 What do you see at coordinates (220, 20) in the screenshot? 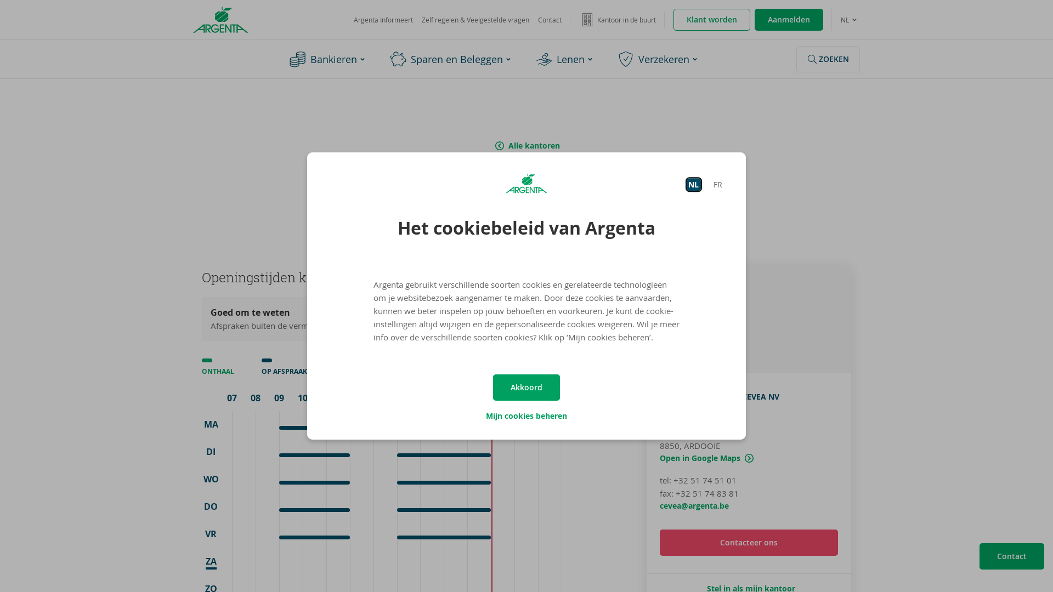
I see `Argenta Homepage
Argenta` at bounding box center [220, 20].